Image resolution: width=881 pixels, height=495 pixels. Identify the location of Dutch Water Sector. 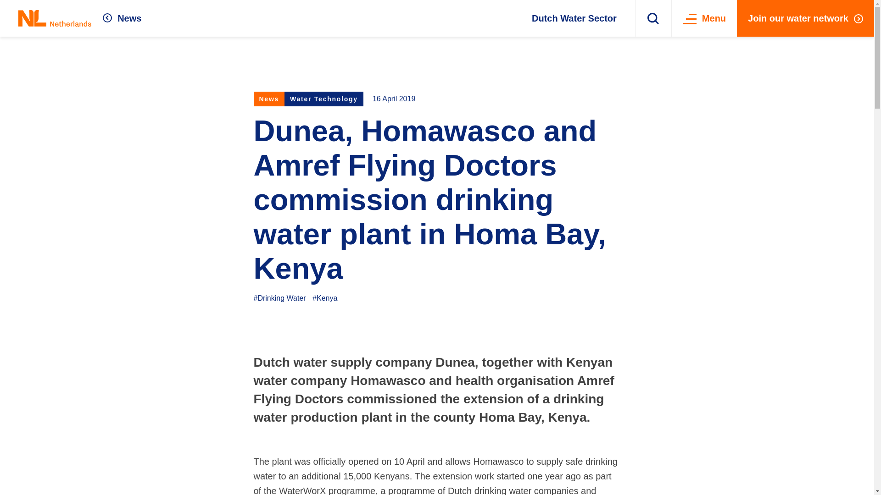
(574, 18).